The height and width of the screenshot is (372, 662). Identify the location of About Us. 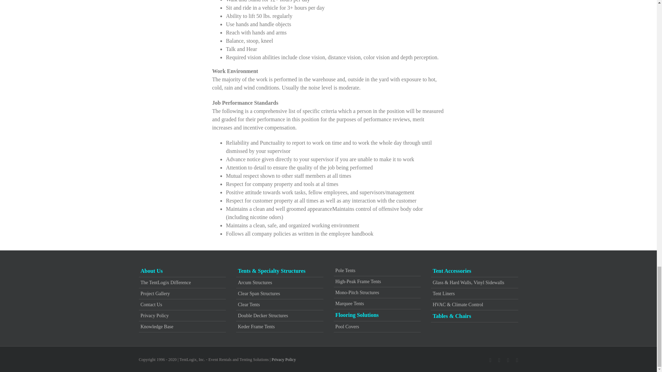
(182, 271).